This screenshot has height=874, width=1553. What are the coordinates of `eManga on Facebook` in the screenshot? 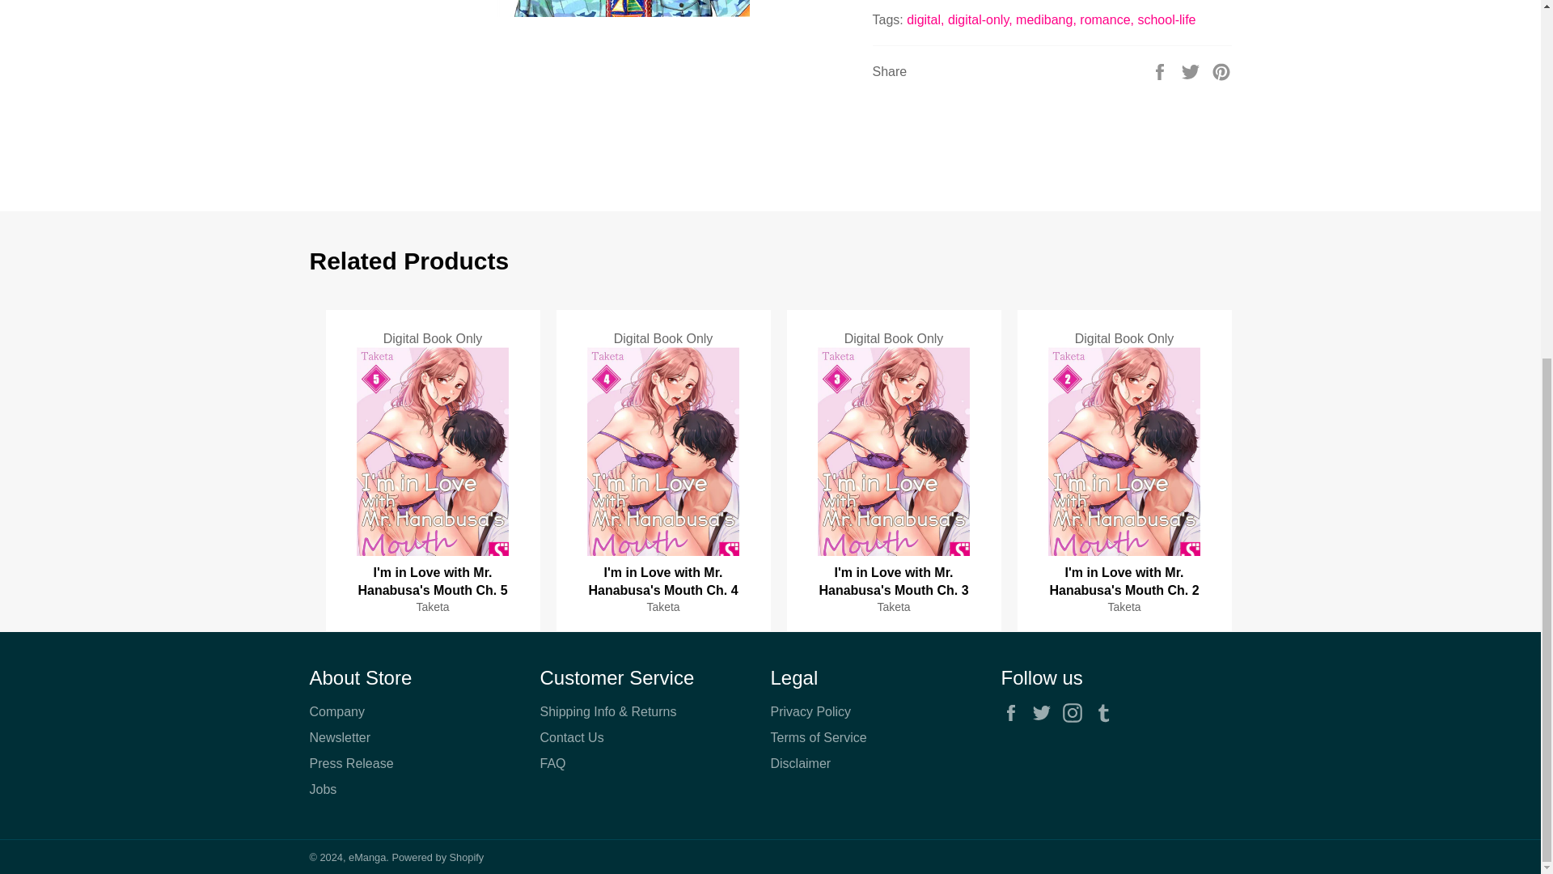 It's located at (1014, 713).